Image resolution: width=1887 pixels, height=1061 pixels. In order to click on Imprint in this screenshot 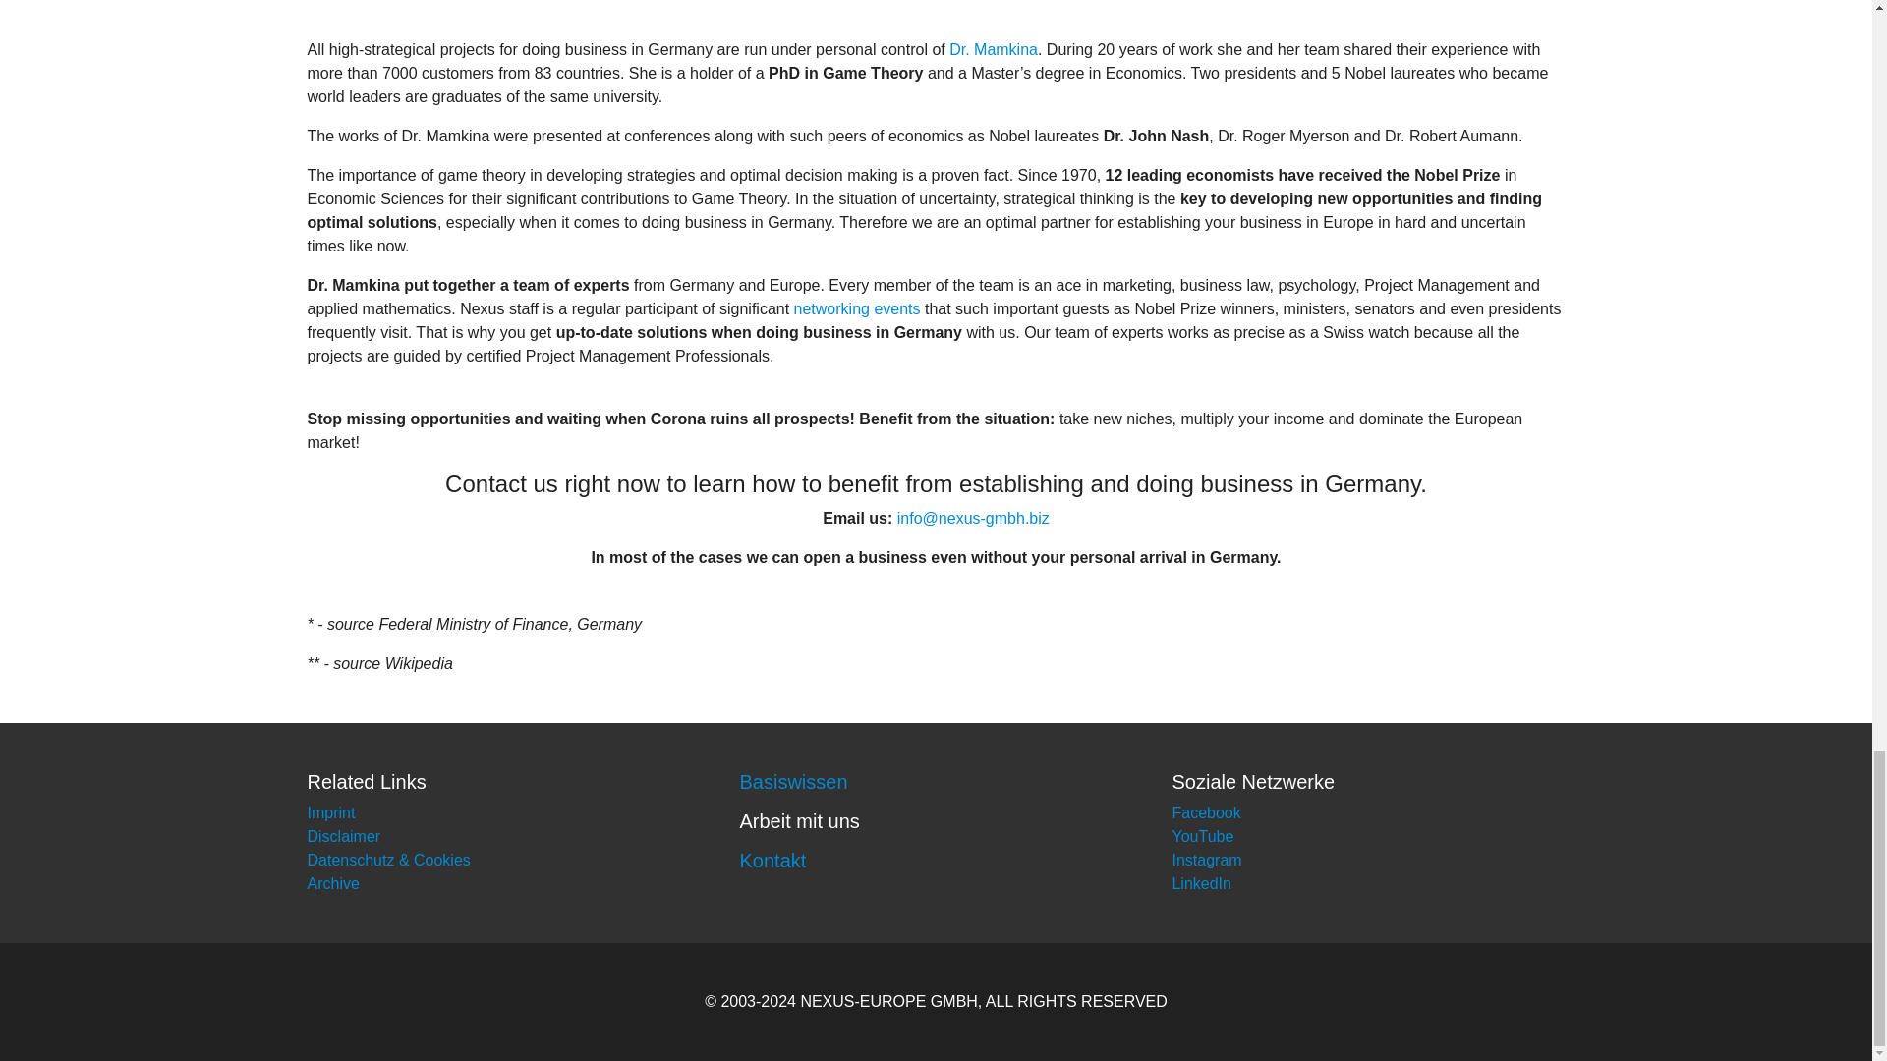, I will do `click(330, 811)`.